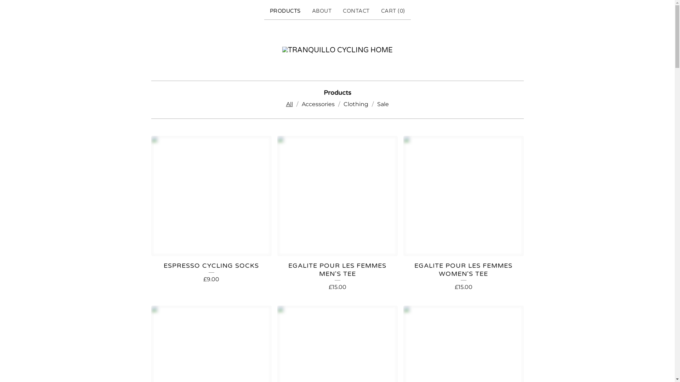 This screenshot has width=680, height=382. Describe the element at coordinates (318, 104) in the screenshot. I see `Accessories` at that location.